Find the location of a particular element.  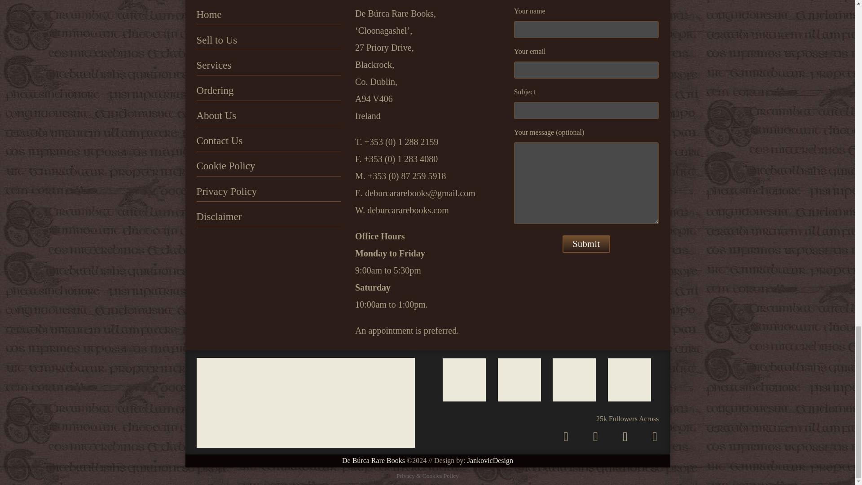

4-Logos-with-Text-2-350px is located at coordinates (306, 402).